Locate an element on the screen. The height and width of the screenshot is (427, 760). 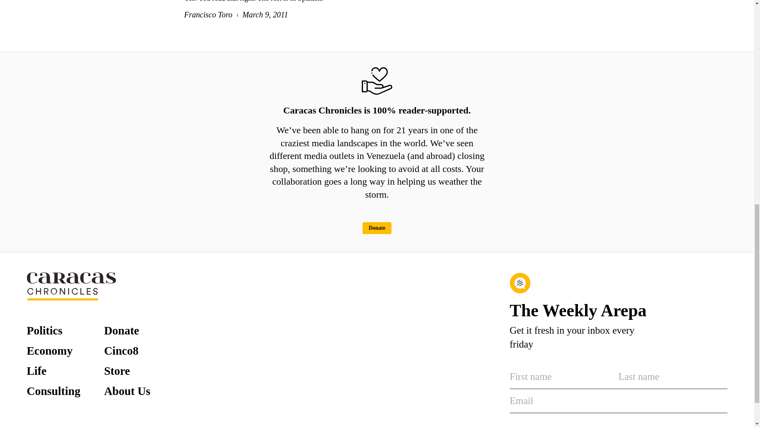
About Us is located at coordinates (127, 391).